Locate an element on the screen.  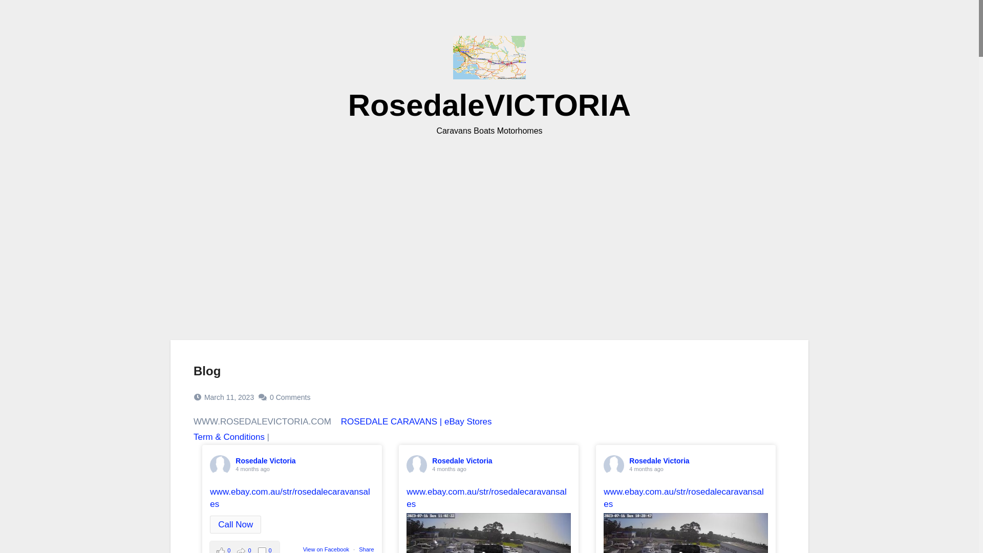
Advertisement is located at coordinates (489, 225).